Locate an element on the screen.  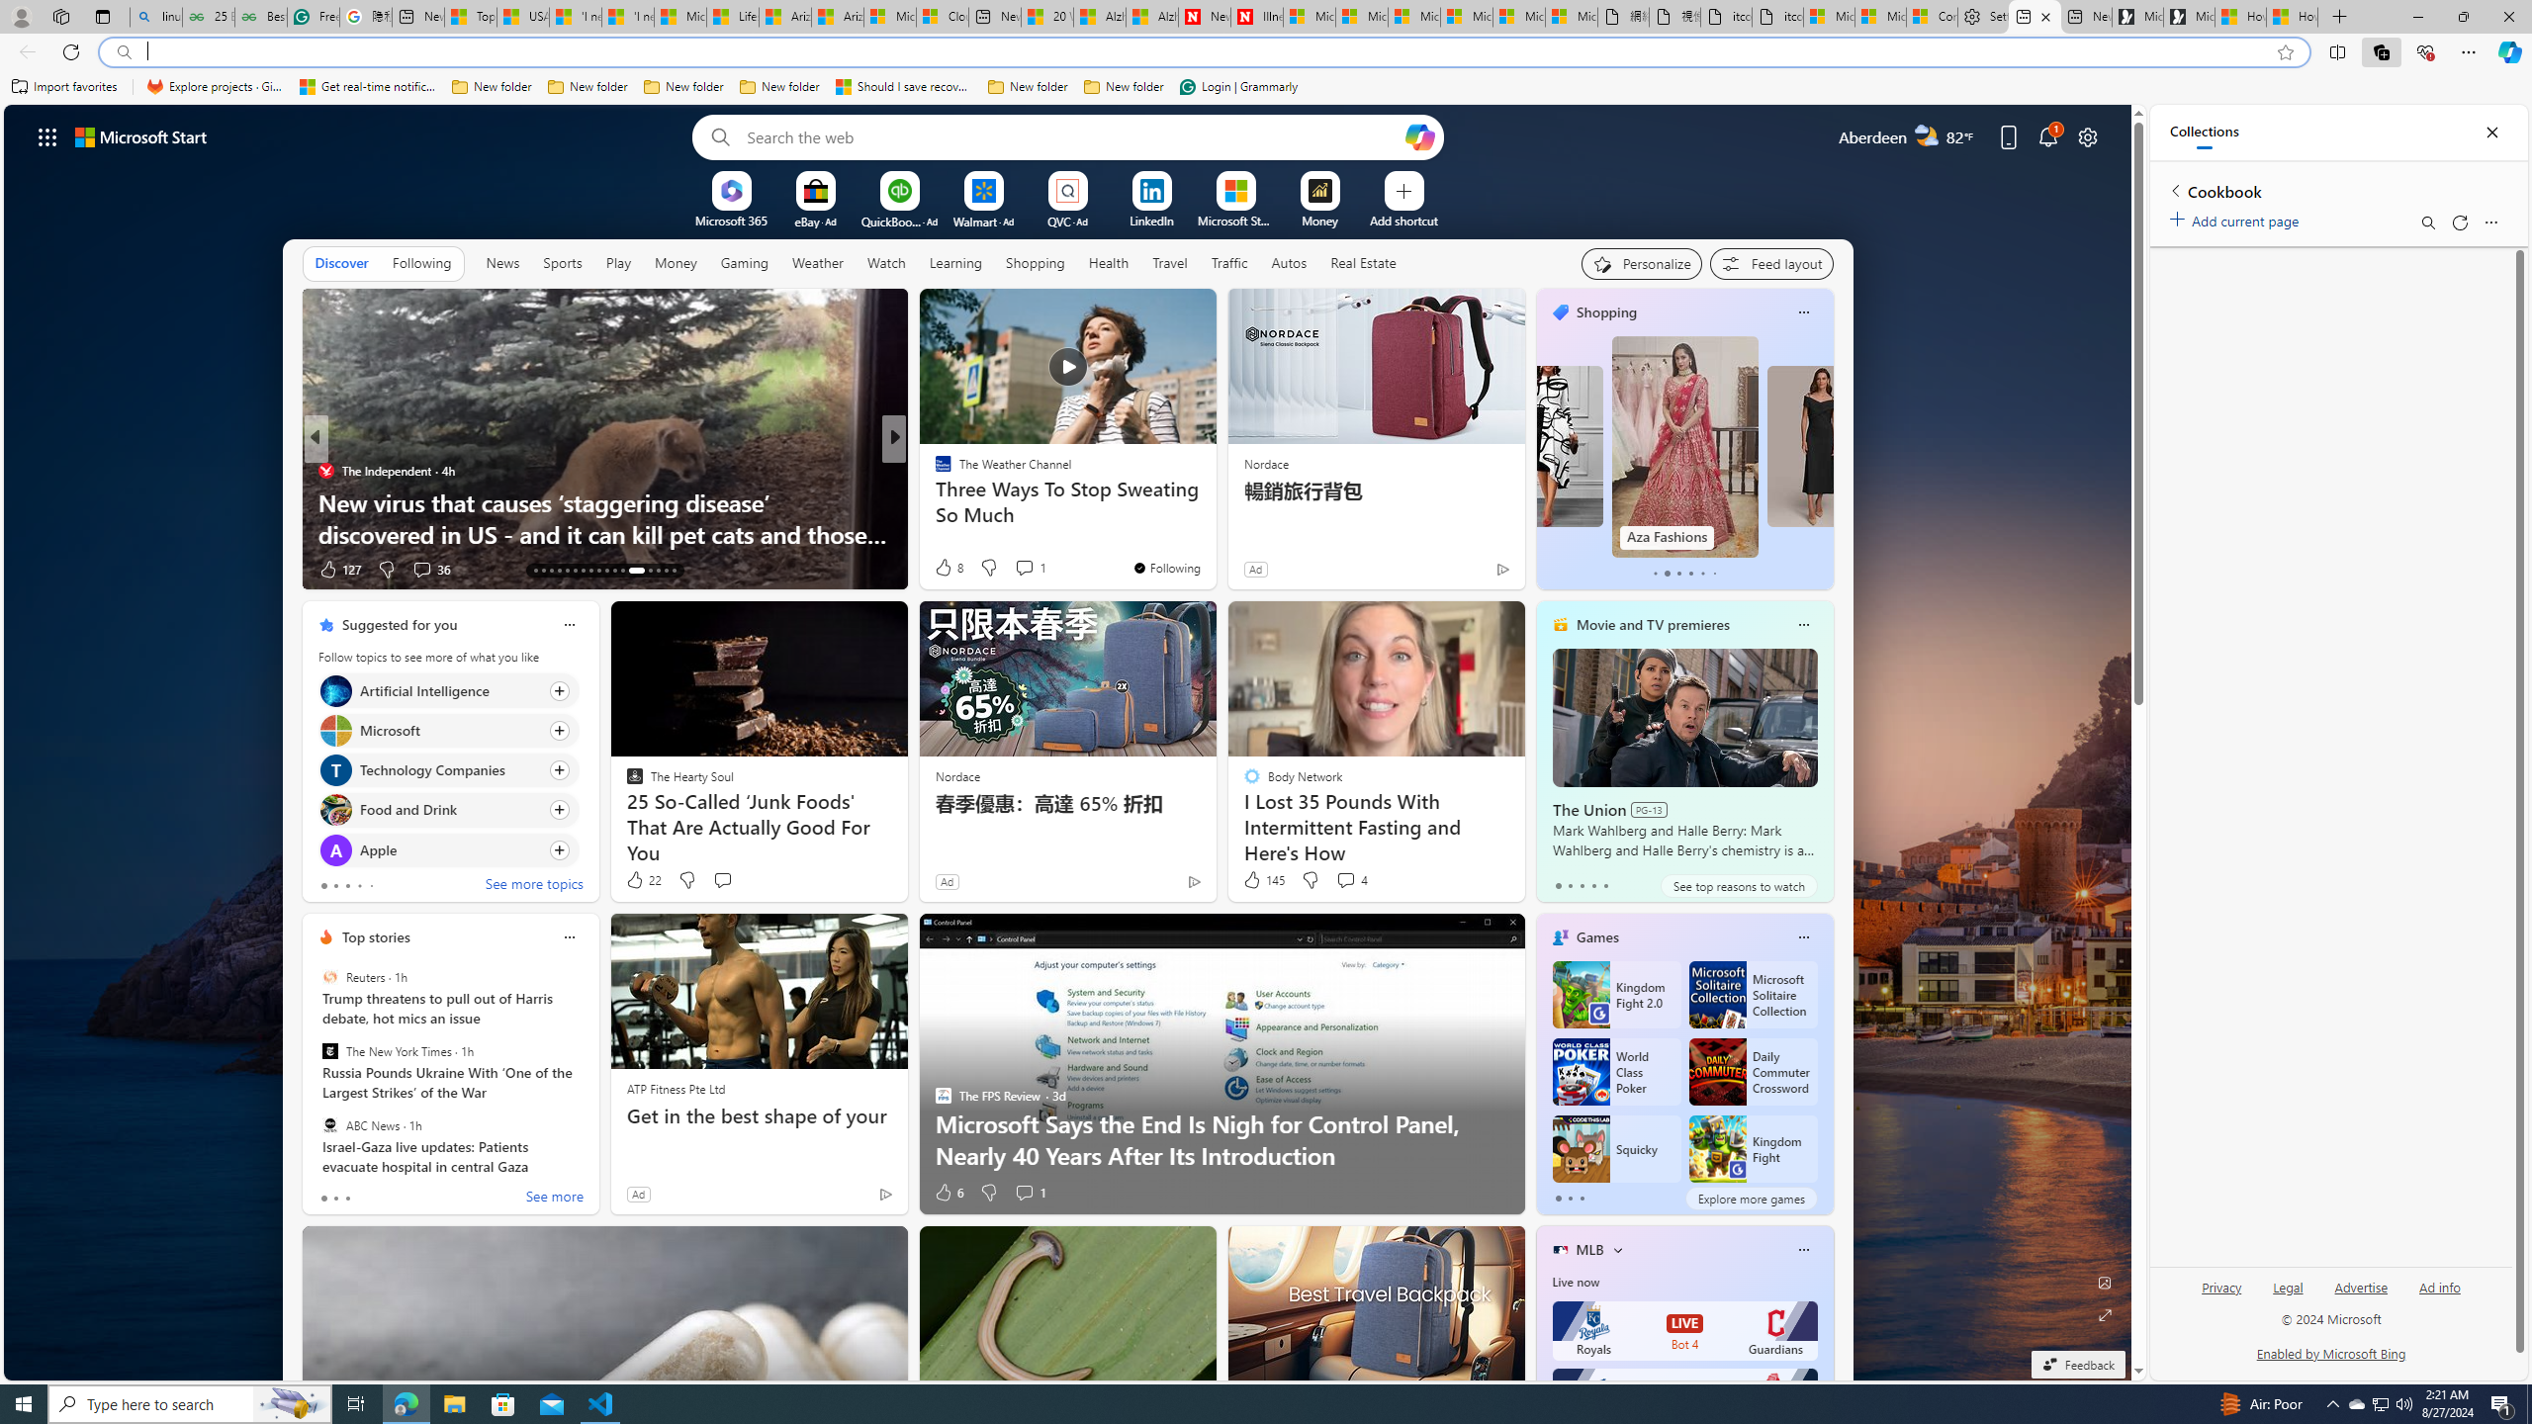
View comments 4 Comment is located at coordinates (1345, 880).